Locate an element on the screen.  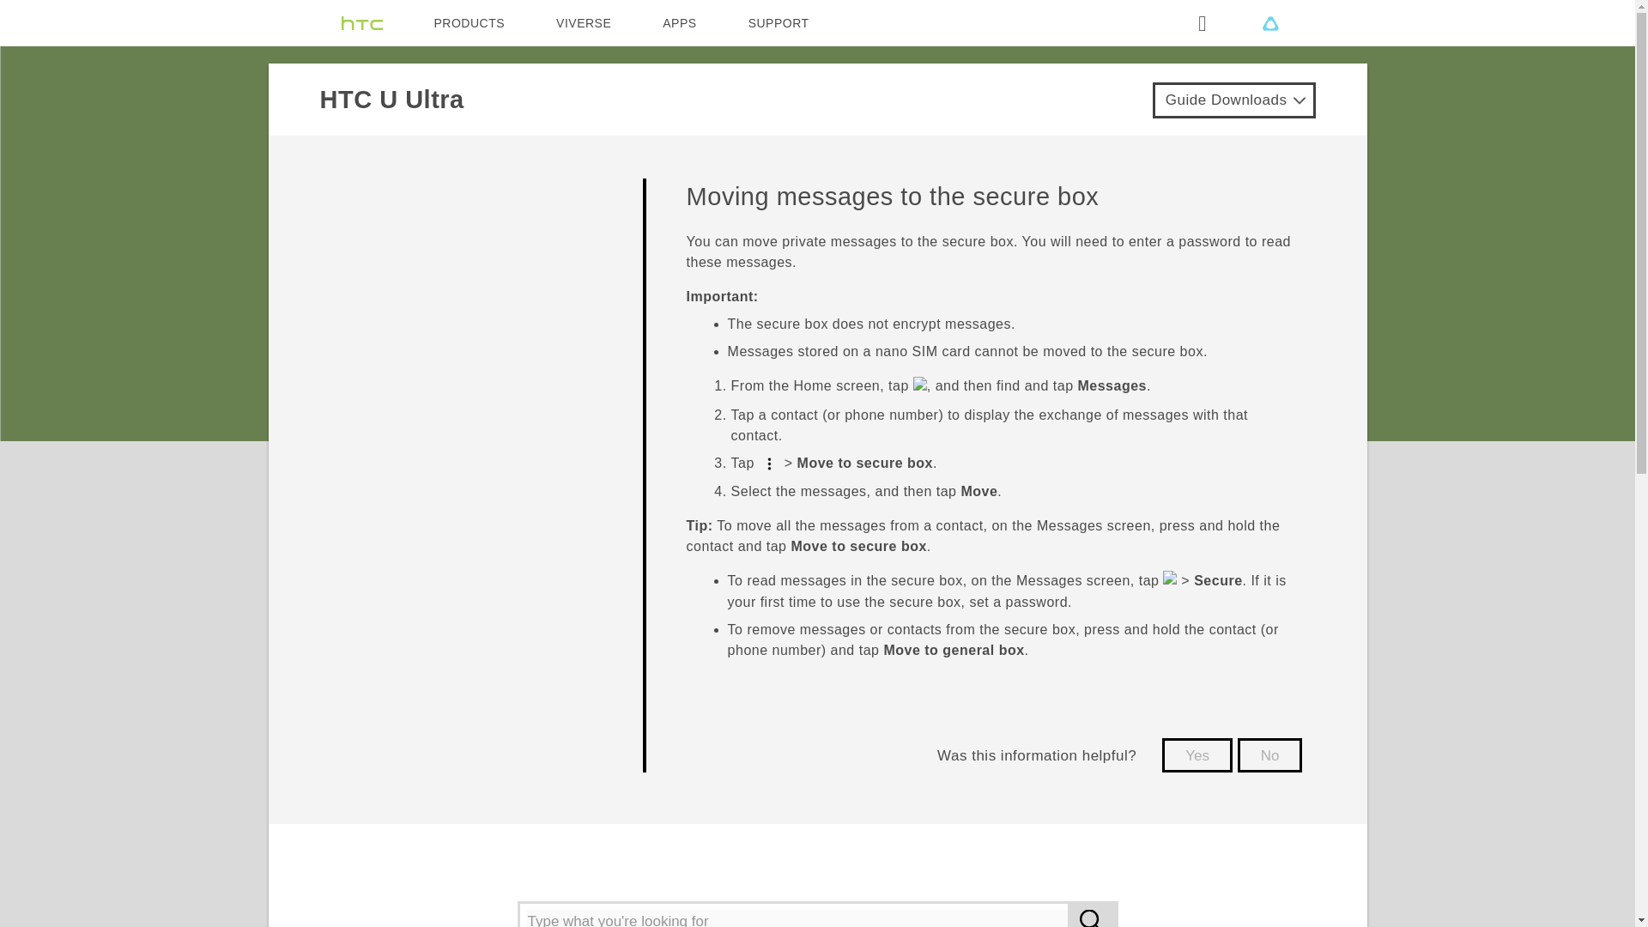
SUPPORT is located at coordinates (778, 22).